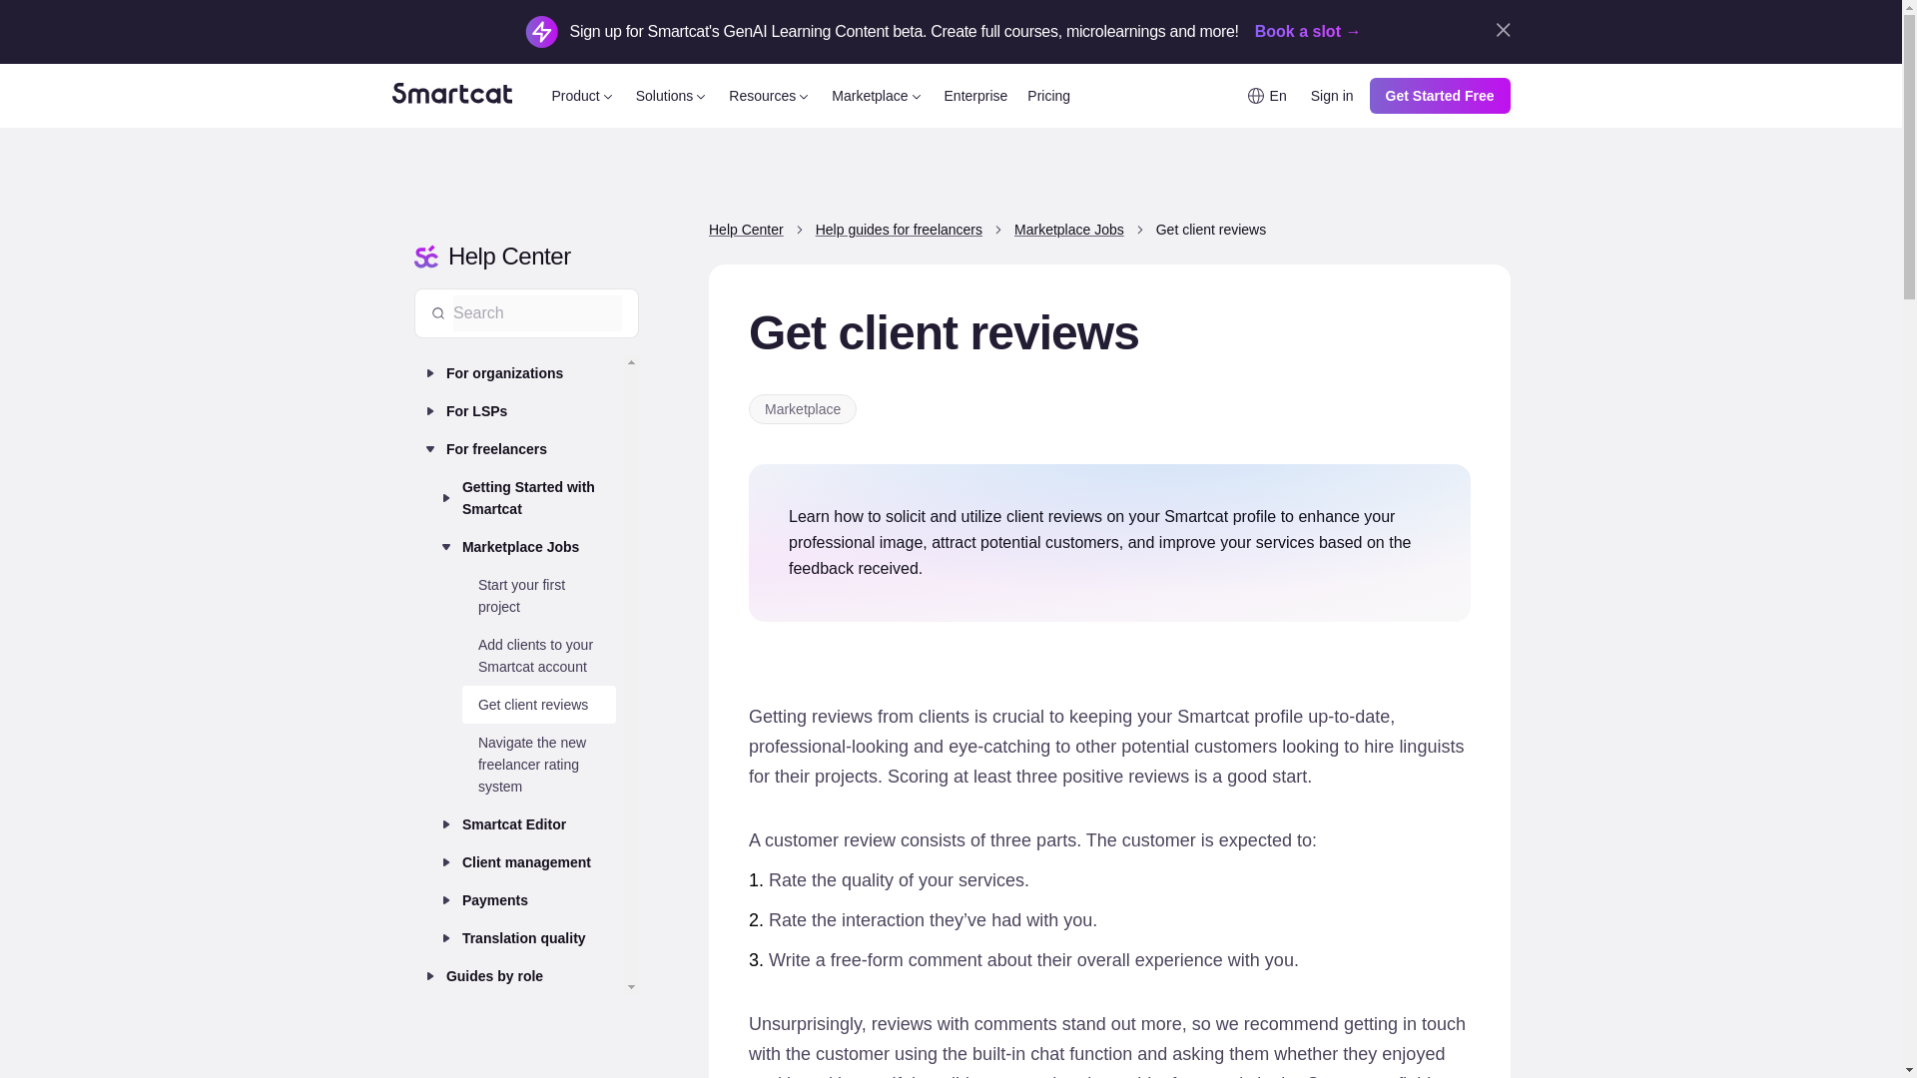 The height and width of the screenshot is (1078, 1917). What do you see at coordinates (583, 96) in the screenshot?
I see `Product` at bounding box center [583, 96].